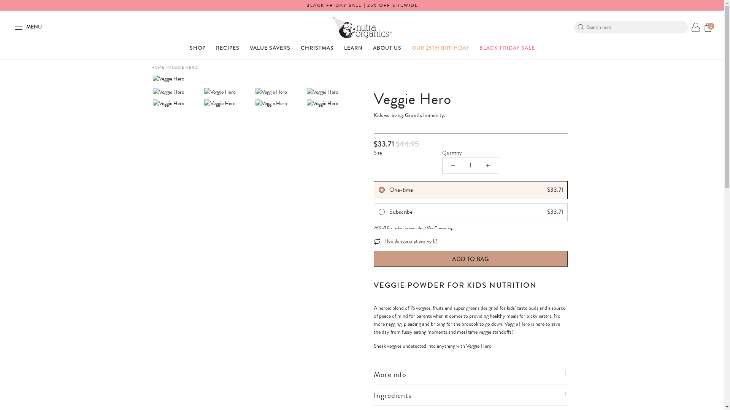  I want to click on MENU, so click(28, 27).